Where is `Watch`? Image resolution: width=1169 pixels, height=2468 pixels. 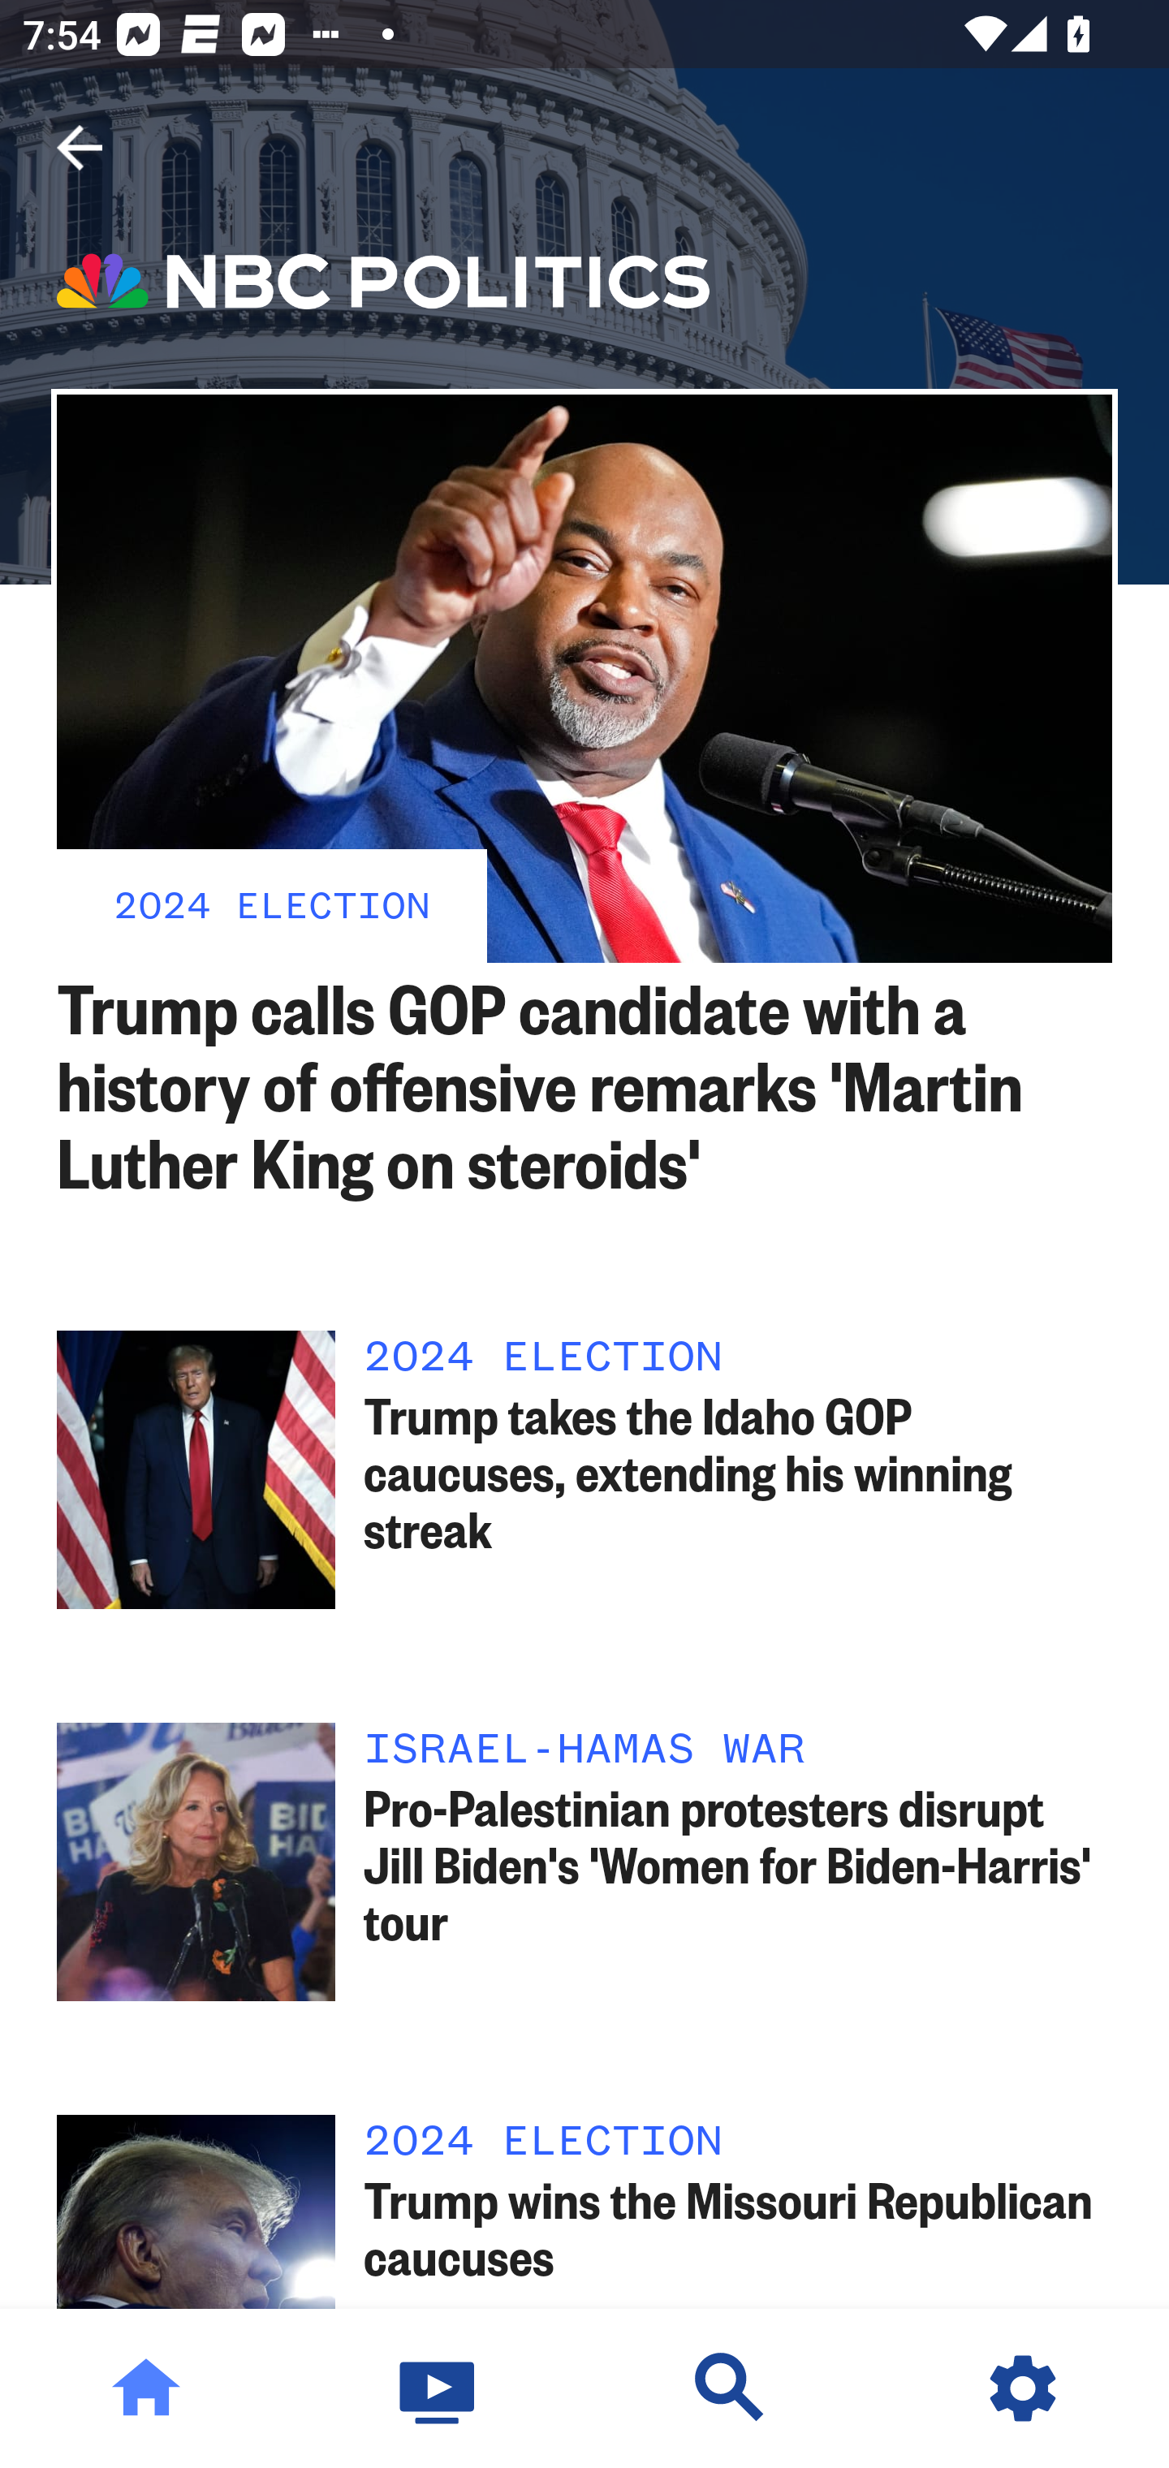
Watch is located at coordinates (438, 2388).